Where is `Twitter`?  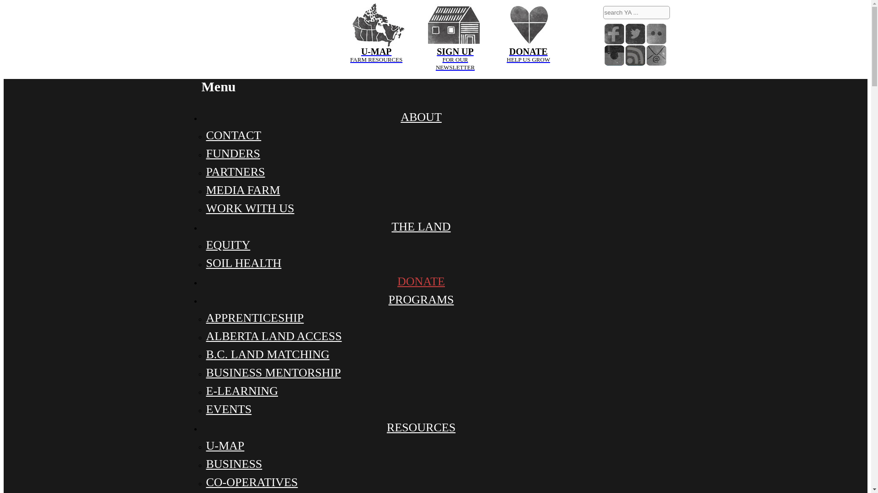
Twitter is located at coordinates (635, 34).